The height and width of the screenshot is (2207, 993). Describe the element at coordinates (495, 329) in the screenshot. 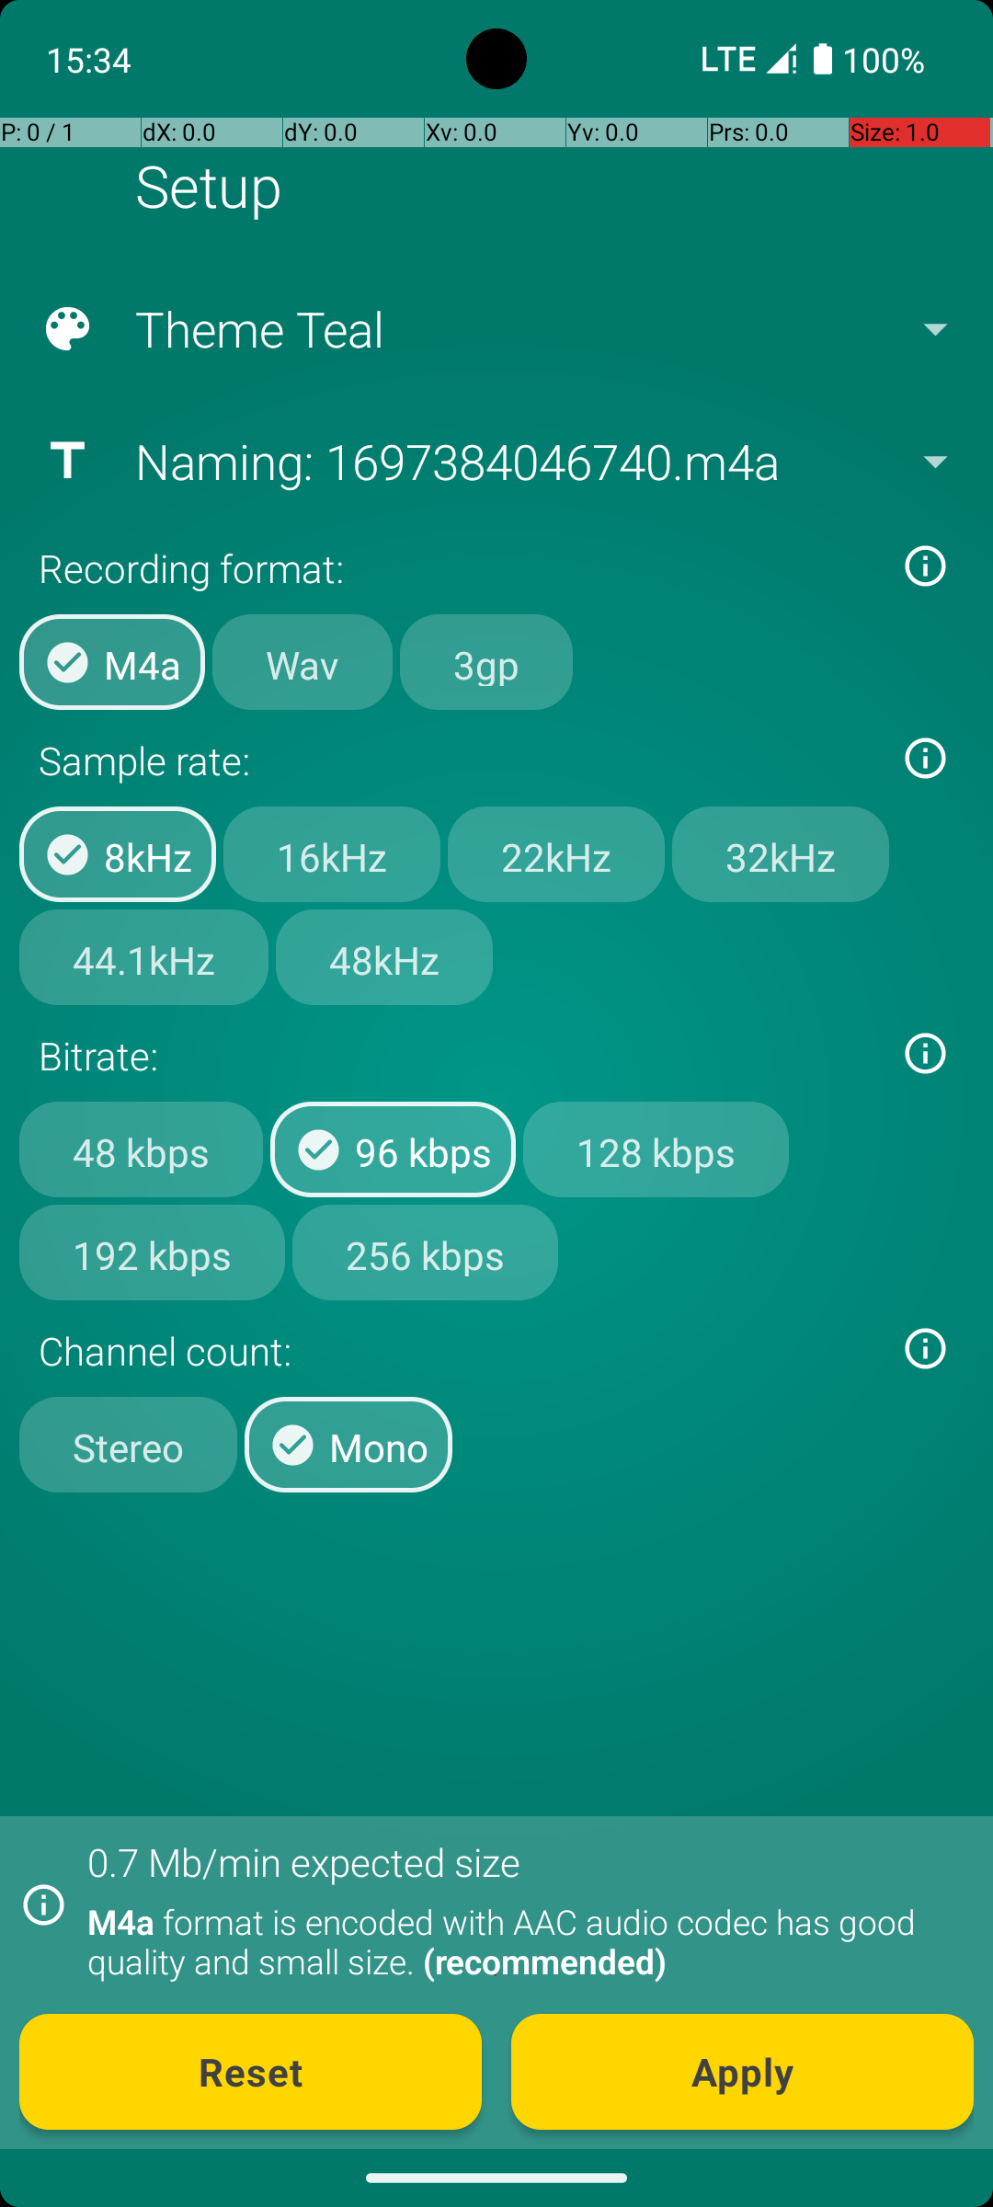

I see `Theme Teal` at that location.